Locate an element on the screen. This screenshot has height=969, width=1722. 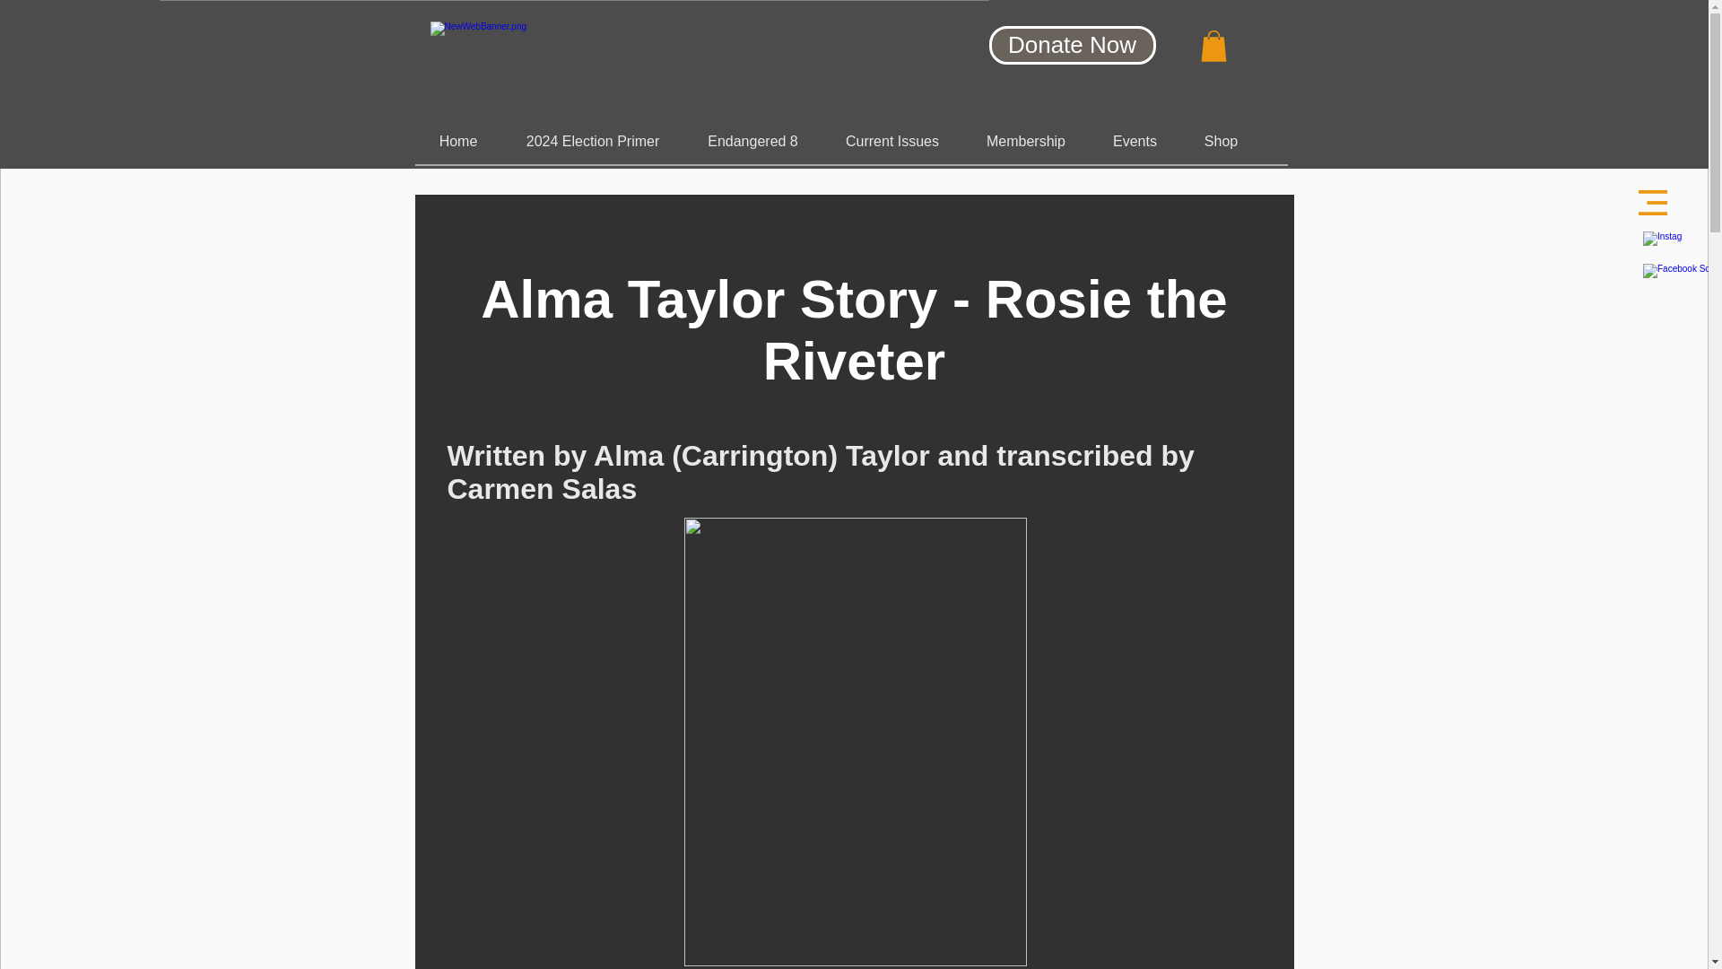
2024 Election Primer is located at coordinates (593, 141).